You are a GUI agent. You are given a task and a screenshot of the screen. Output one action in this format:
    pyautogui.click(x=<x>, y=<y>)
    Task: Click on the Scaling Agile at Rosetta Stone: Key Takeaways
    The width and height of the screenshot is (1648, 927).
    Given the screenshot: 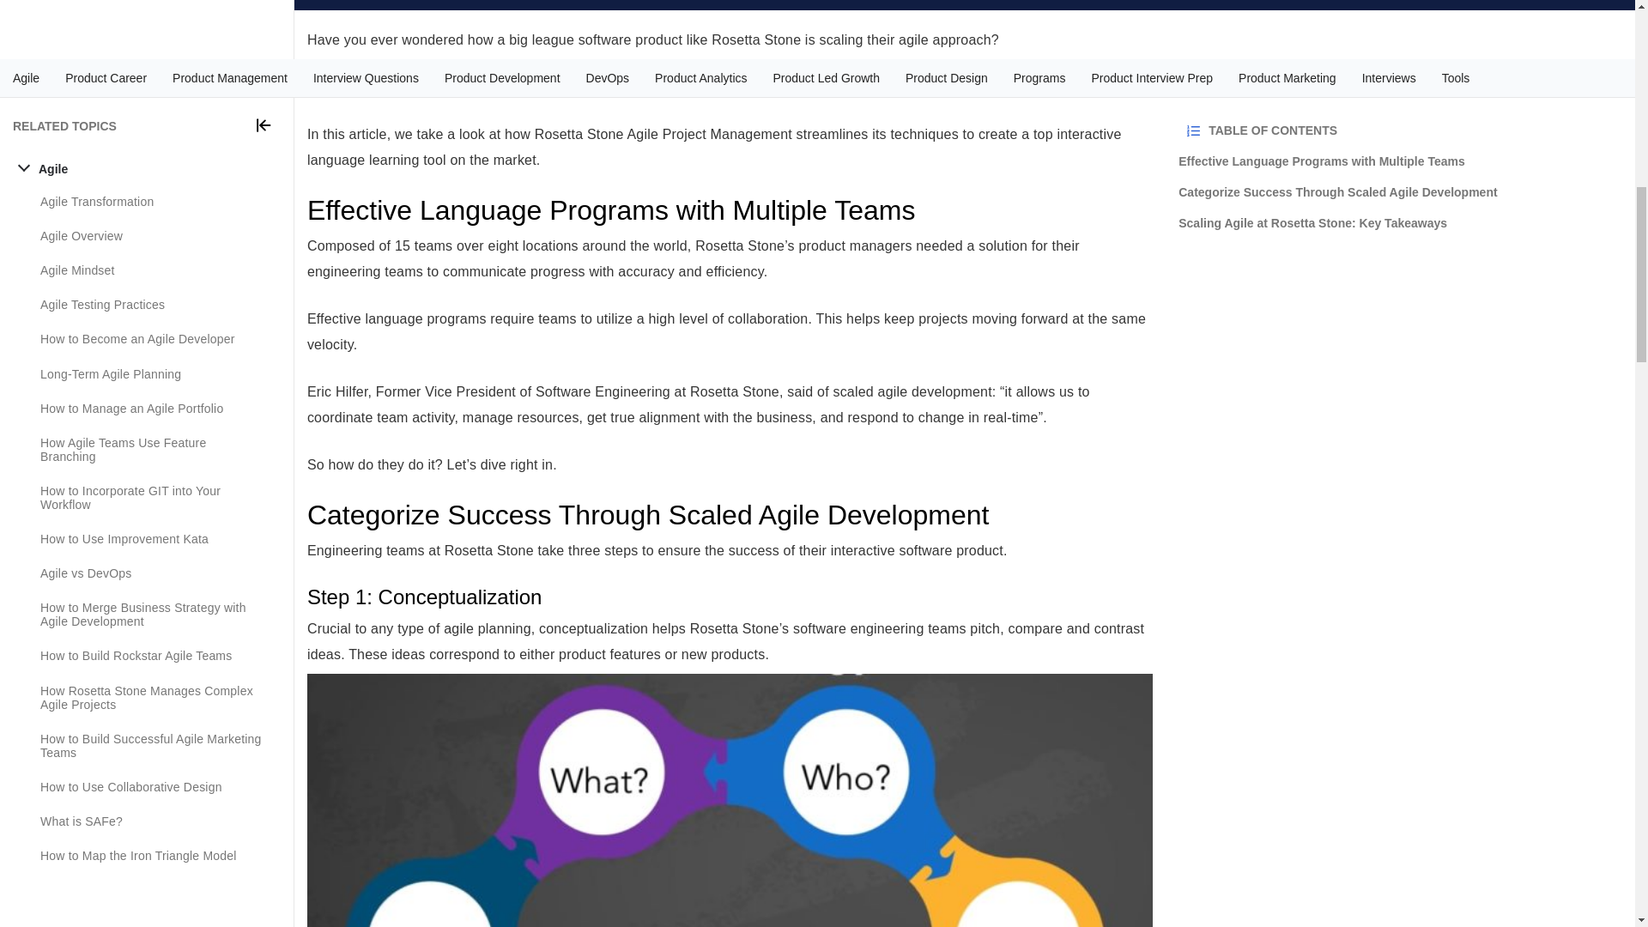 What is the action you would take?
    pyautogui.click(x=1399, y=136)
    